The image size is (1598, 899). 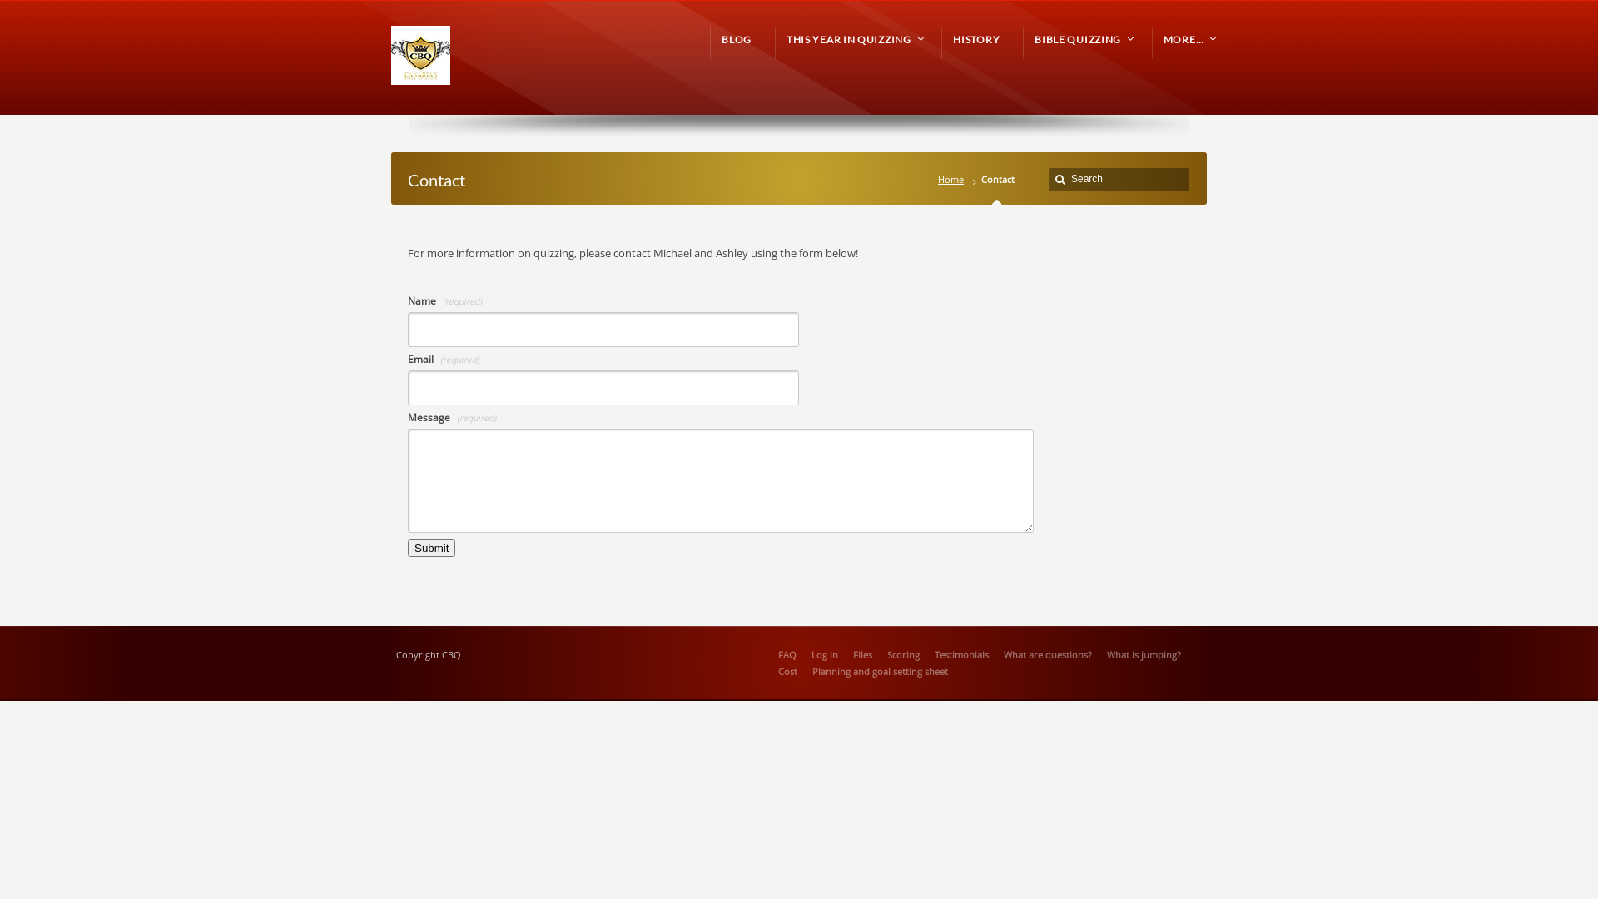 What do you see at coordinates (737, 40) in the screenshot?
I see `BLOG` at bounding box center [737, 40].